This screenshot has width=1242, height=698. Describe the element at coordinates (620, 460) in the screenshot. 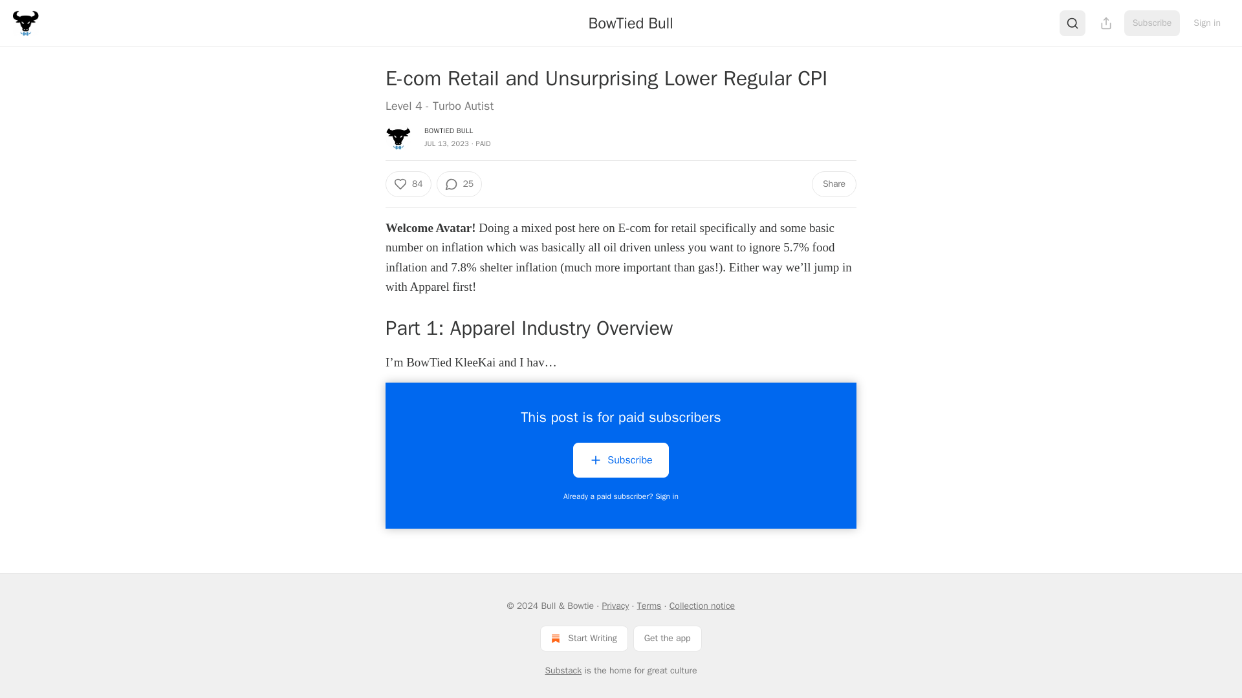

I see `Subscribe` at that location.